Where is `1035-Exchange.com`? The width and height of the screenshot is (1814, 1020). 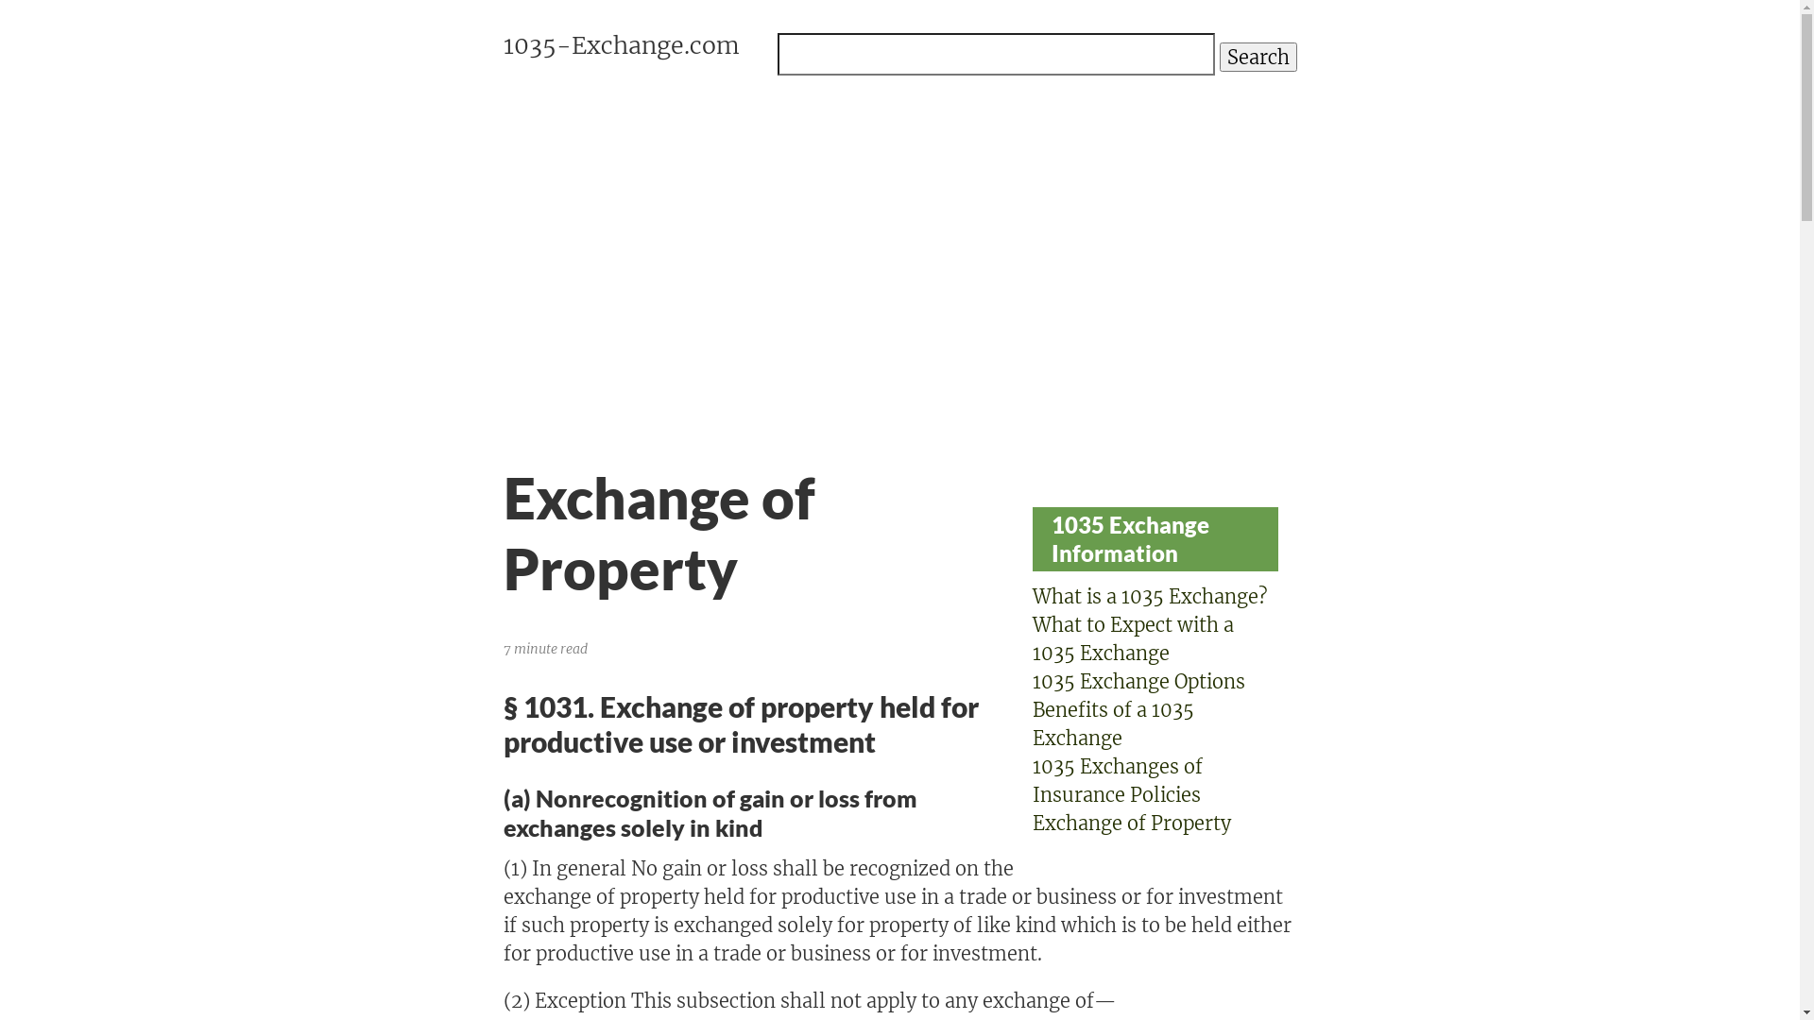
1035-Exchange.com is located at coordinates (621, 46).